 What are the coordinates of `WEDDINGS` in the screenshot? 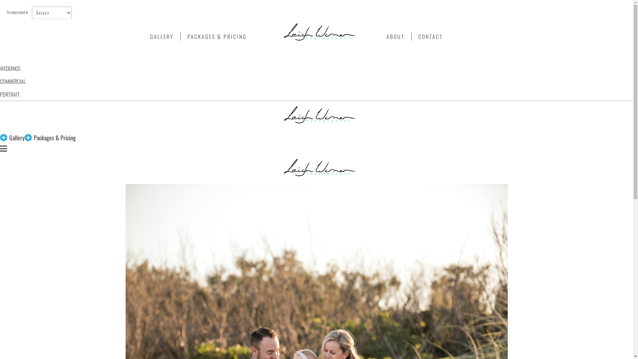 It's located at (10, 68).